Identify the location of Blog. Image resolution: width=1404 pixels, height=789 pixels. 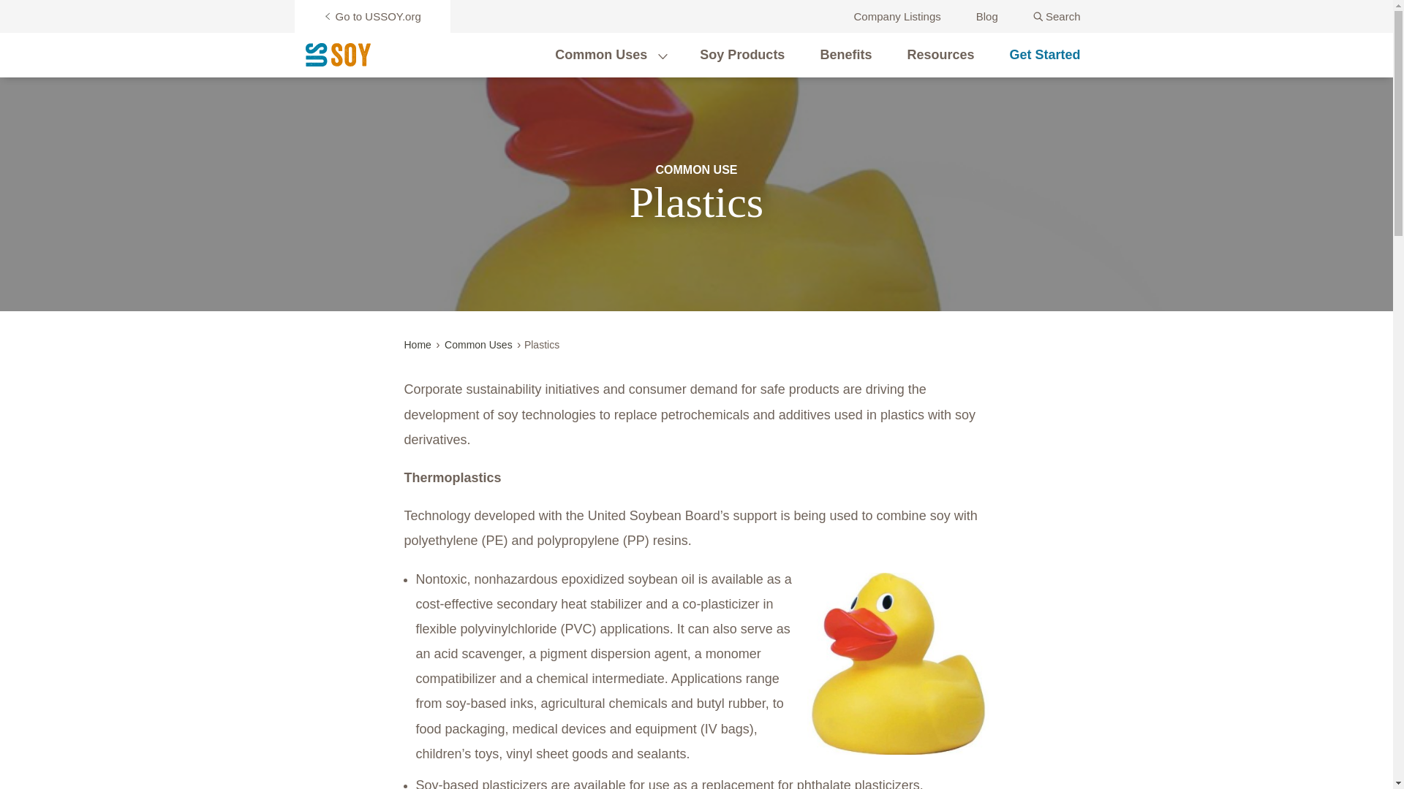
(987, 16).